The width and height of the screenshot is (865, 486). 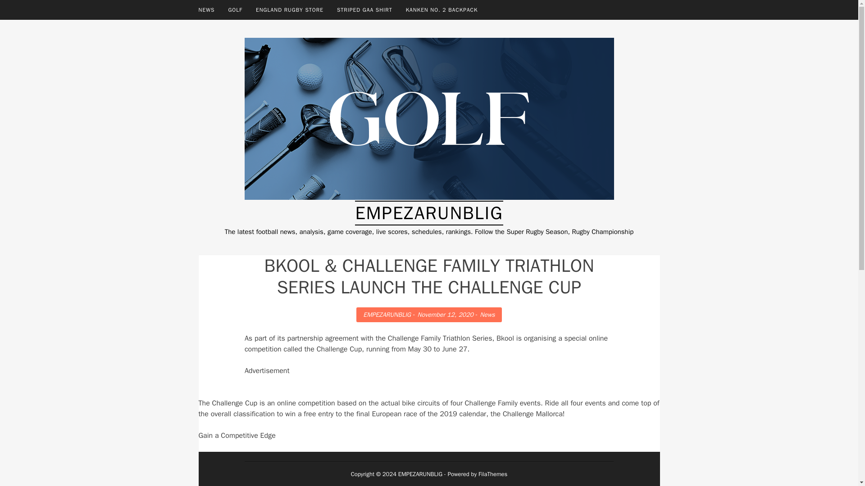 I want to click on News, so click(x=487, y=314).